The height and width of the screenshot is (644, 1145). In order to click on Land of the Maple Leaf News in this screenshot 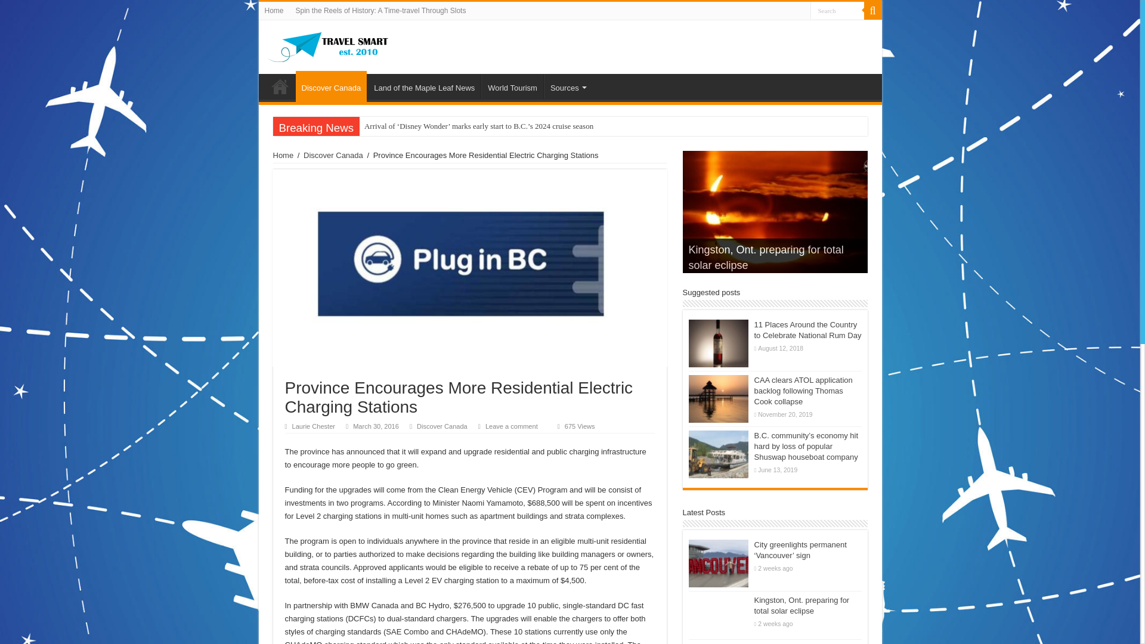, I will do `click(424, 86)`.